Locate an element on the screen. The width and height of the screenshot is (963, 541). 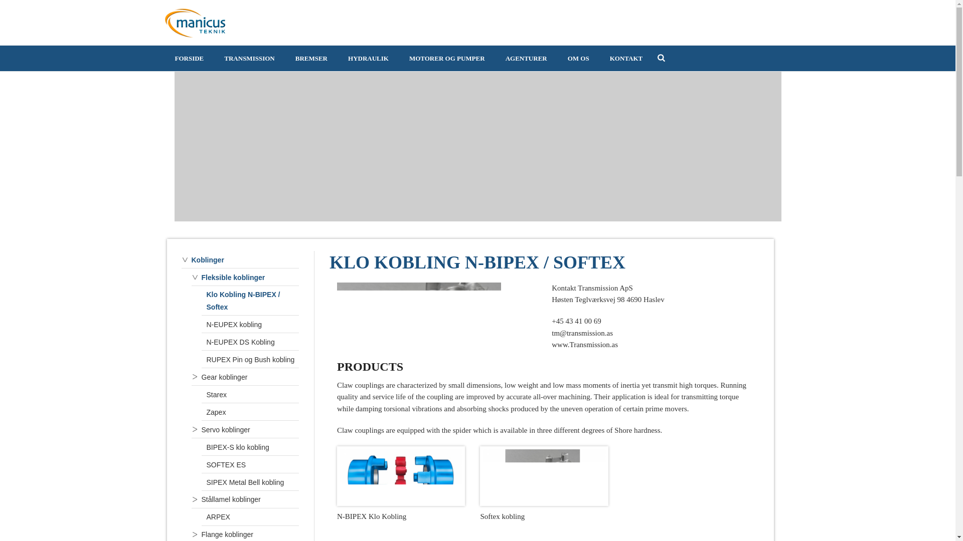
MOTORER OG PUMPER is located at coordinates (447, 58).